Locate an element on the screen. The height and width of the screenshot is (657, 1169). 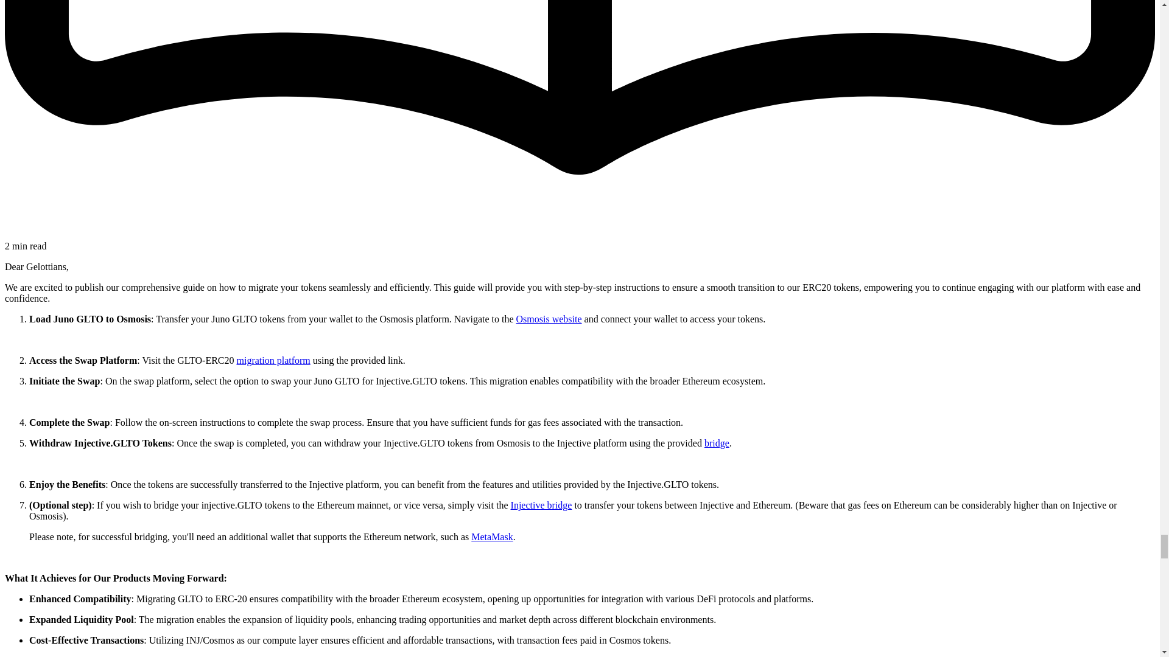
Osmosis website is located at coordinates (549, 319).